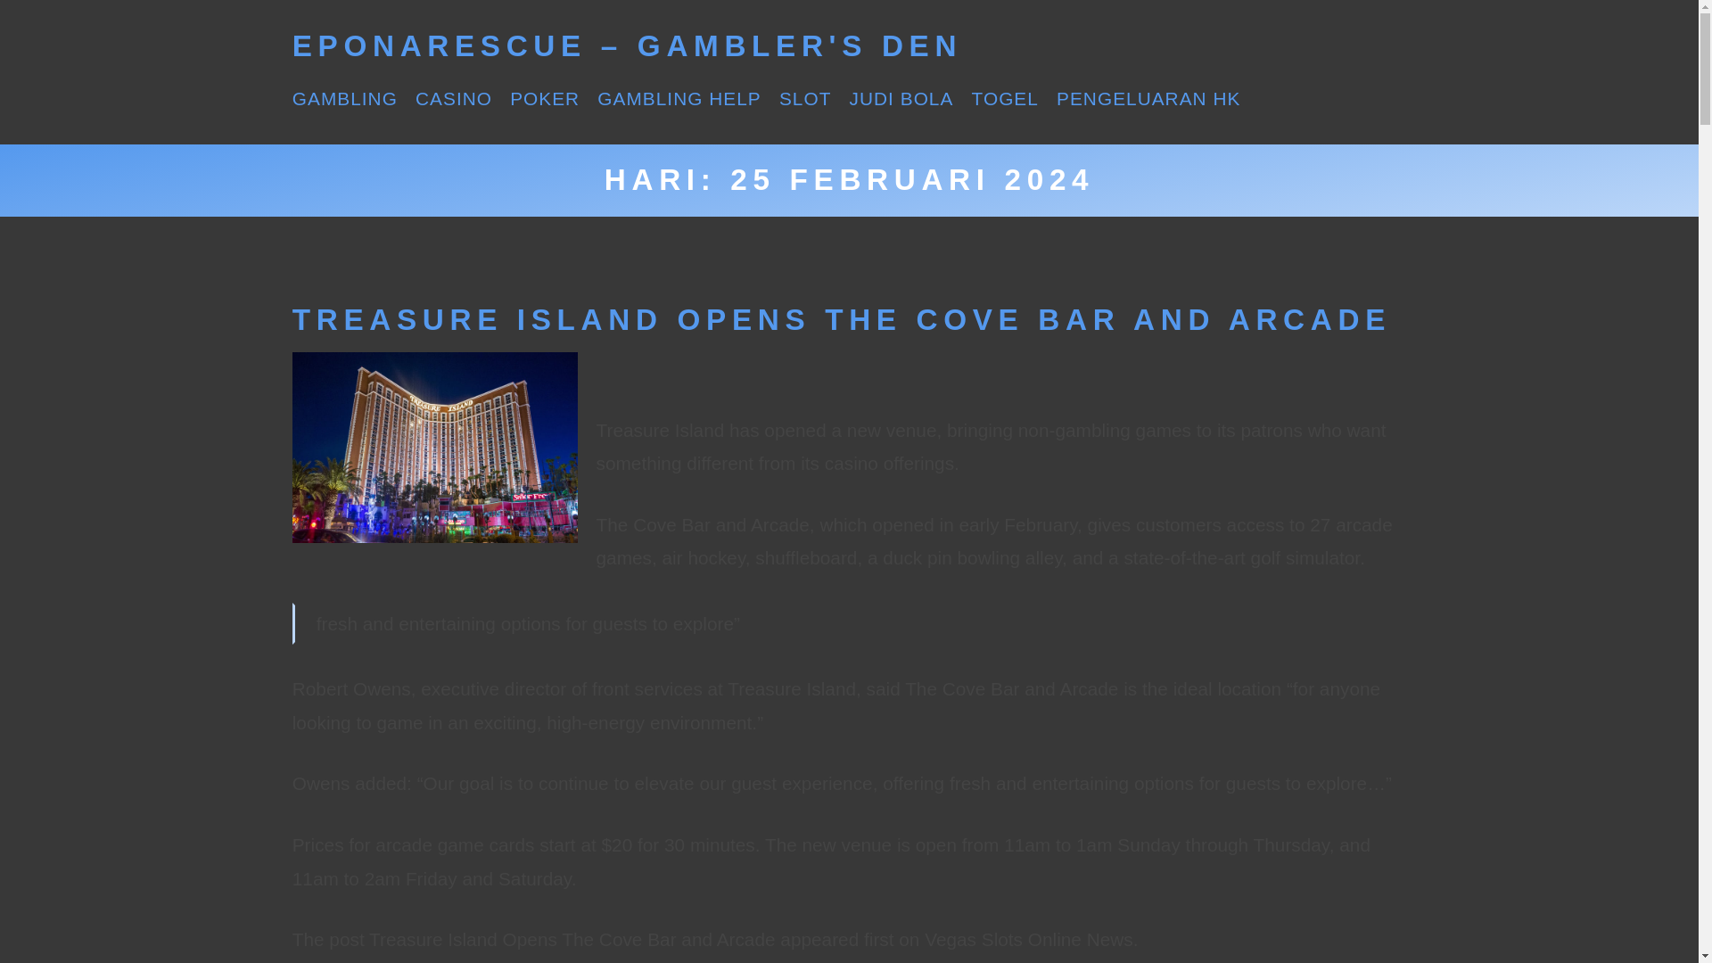  I want to click on GAMBLING, so click(344, 98).